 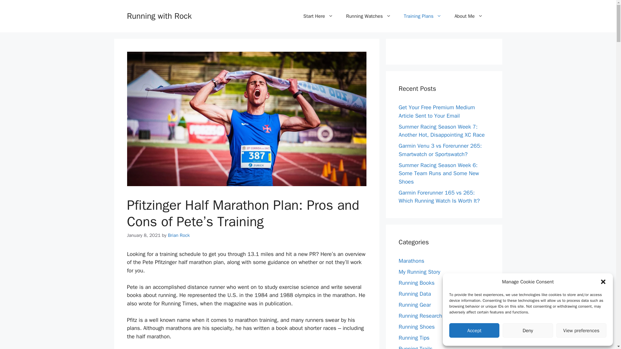 What do you see at coordinates (468, 16) in the screenshot?
I see `About Me` at bounding box center [468, 16].